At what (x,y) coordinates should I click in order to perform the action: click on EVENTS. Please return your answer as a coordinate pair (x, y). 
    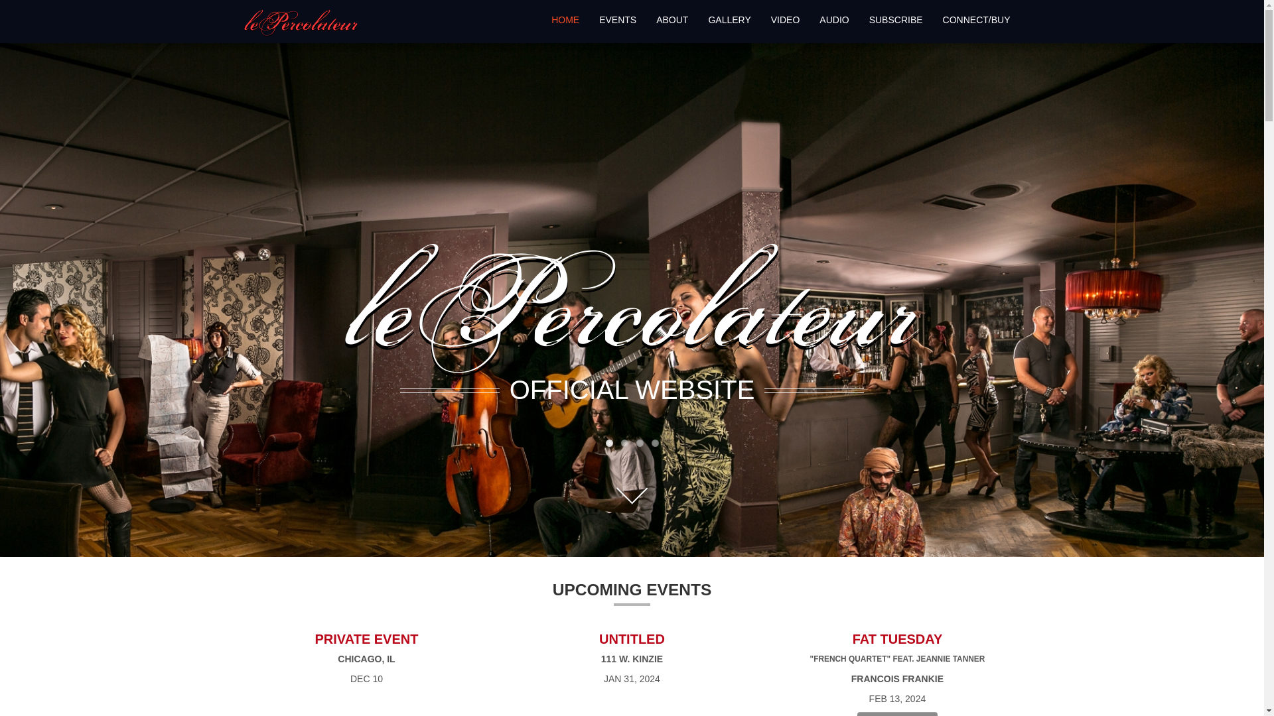
    Looking at the image, I should click on (617, 19).